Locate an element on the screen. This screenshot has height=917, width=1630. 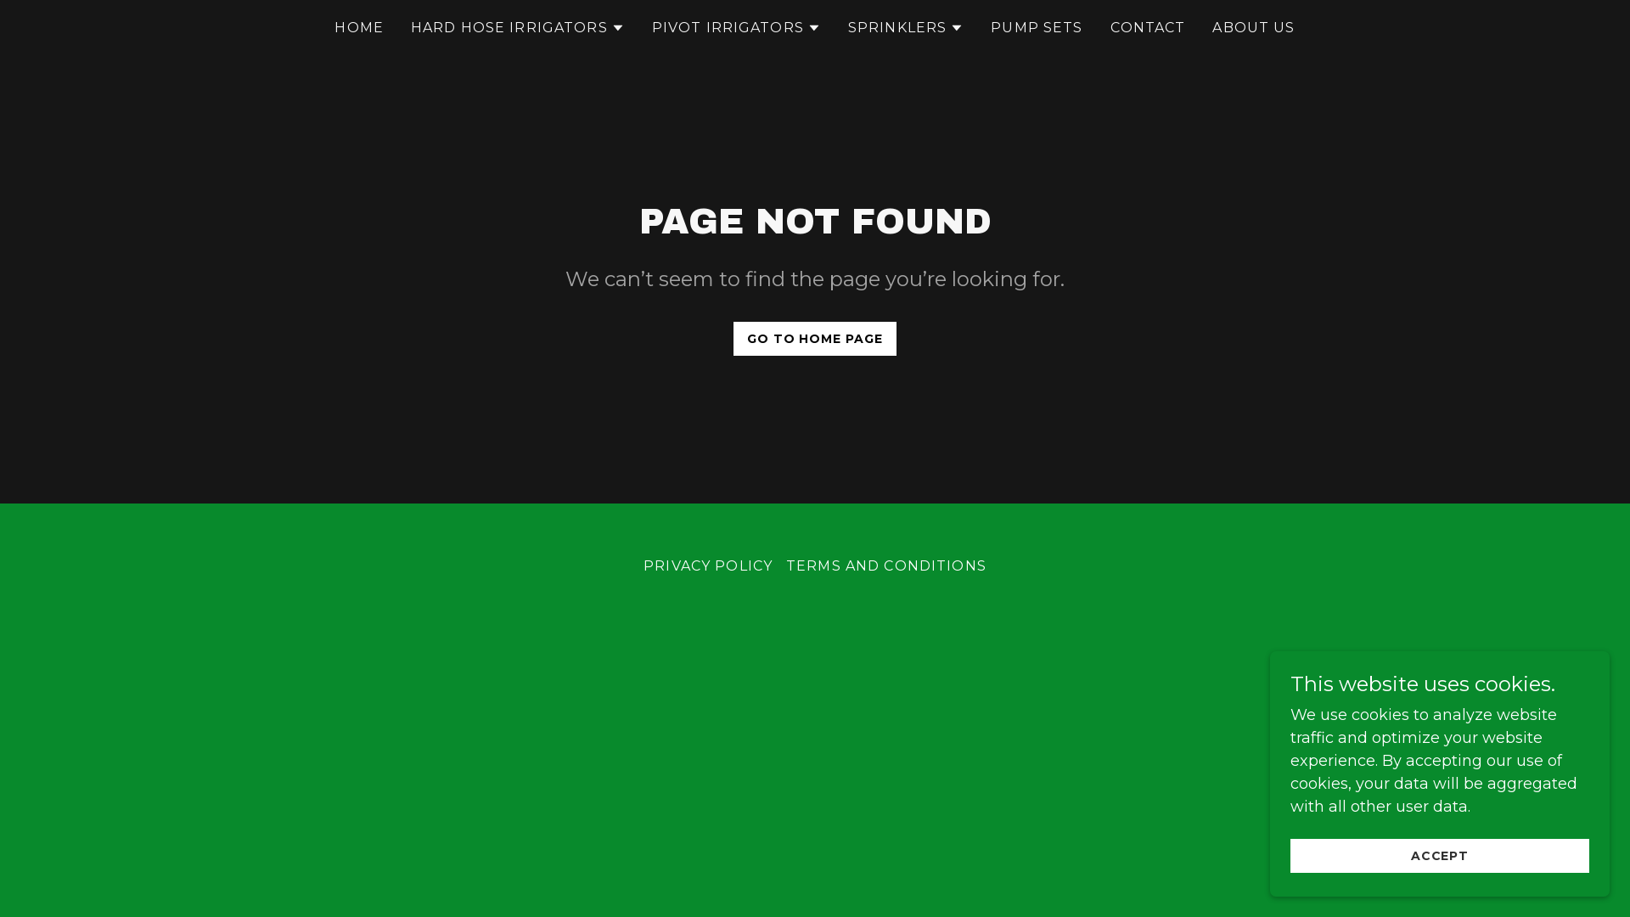
PIVOT IRRIGATORS is located at coordinates (737, 28).